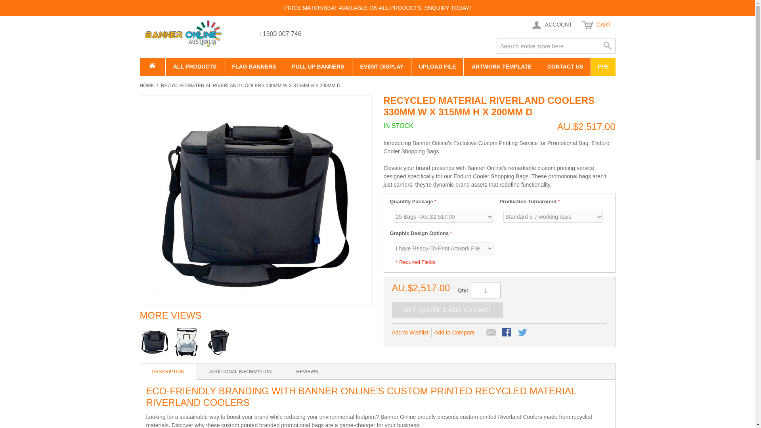 The image size is (761, 428). Describe the element at coordinates (551, 25) in the screenshot. I see `ACCOUNT` at that location.